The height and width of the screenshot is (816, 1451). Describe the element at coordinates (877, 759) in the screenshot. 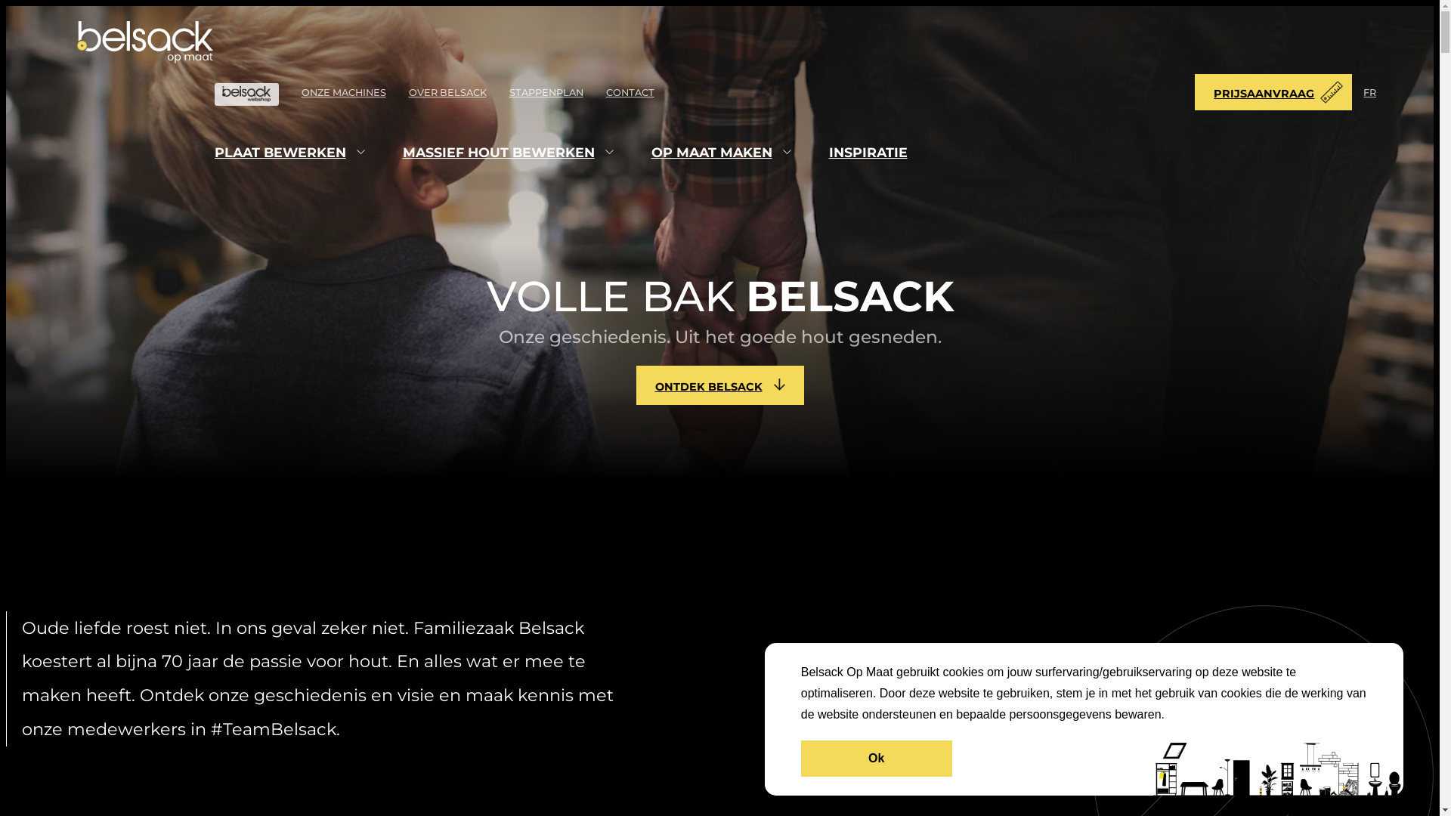

I see `Ok` at that location.